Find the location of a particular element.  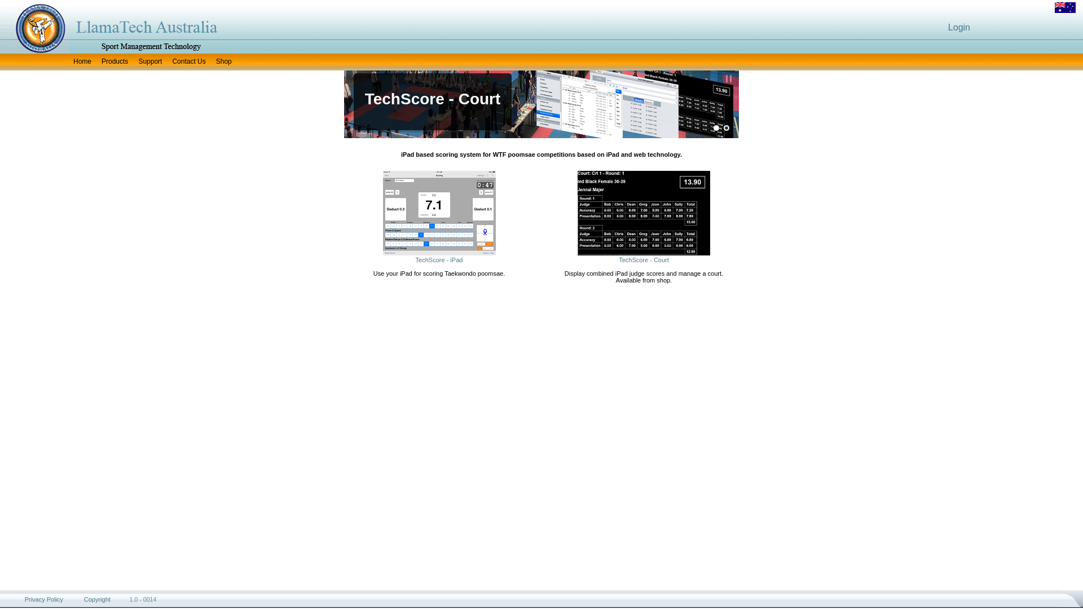

Login is located at coordinates (959, 27).